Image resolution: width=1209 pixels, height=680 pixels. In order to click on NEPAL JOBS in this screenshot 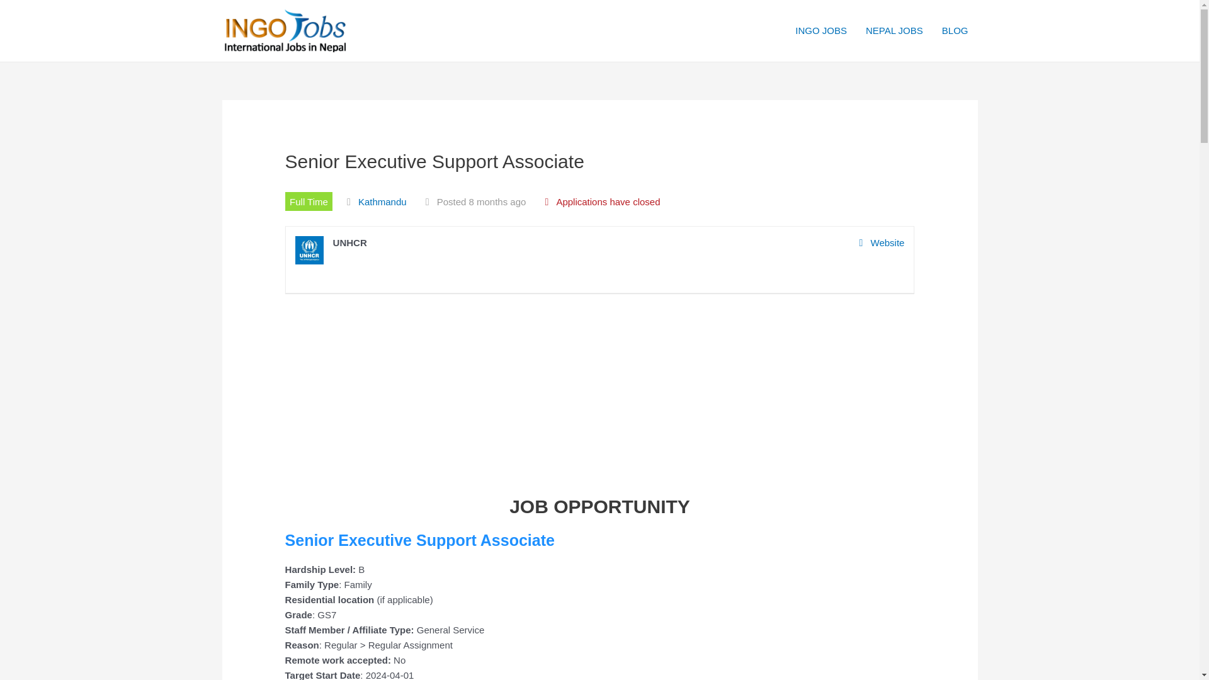, I will do `click(894, 31)`.